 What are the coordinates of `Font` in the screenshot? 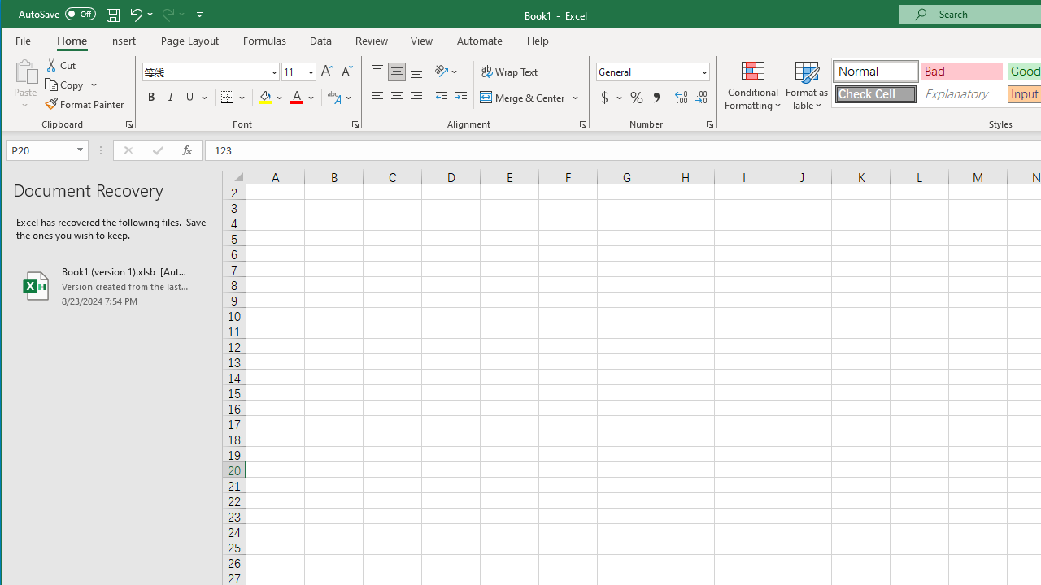 It's located at (206, 71).